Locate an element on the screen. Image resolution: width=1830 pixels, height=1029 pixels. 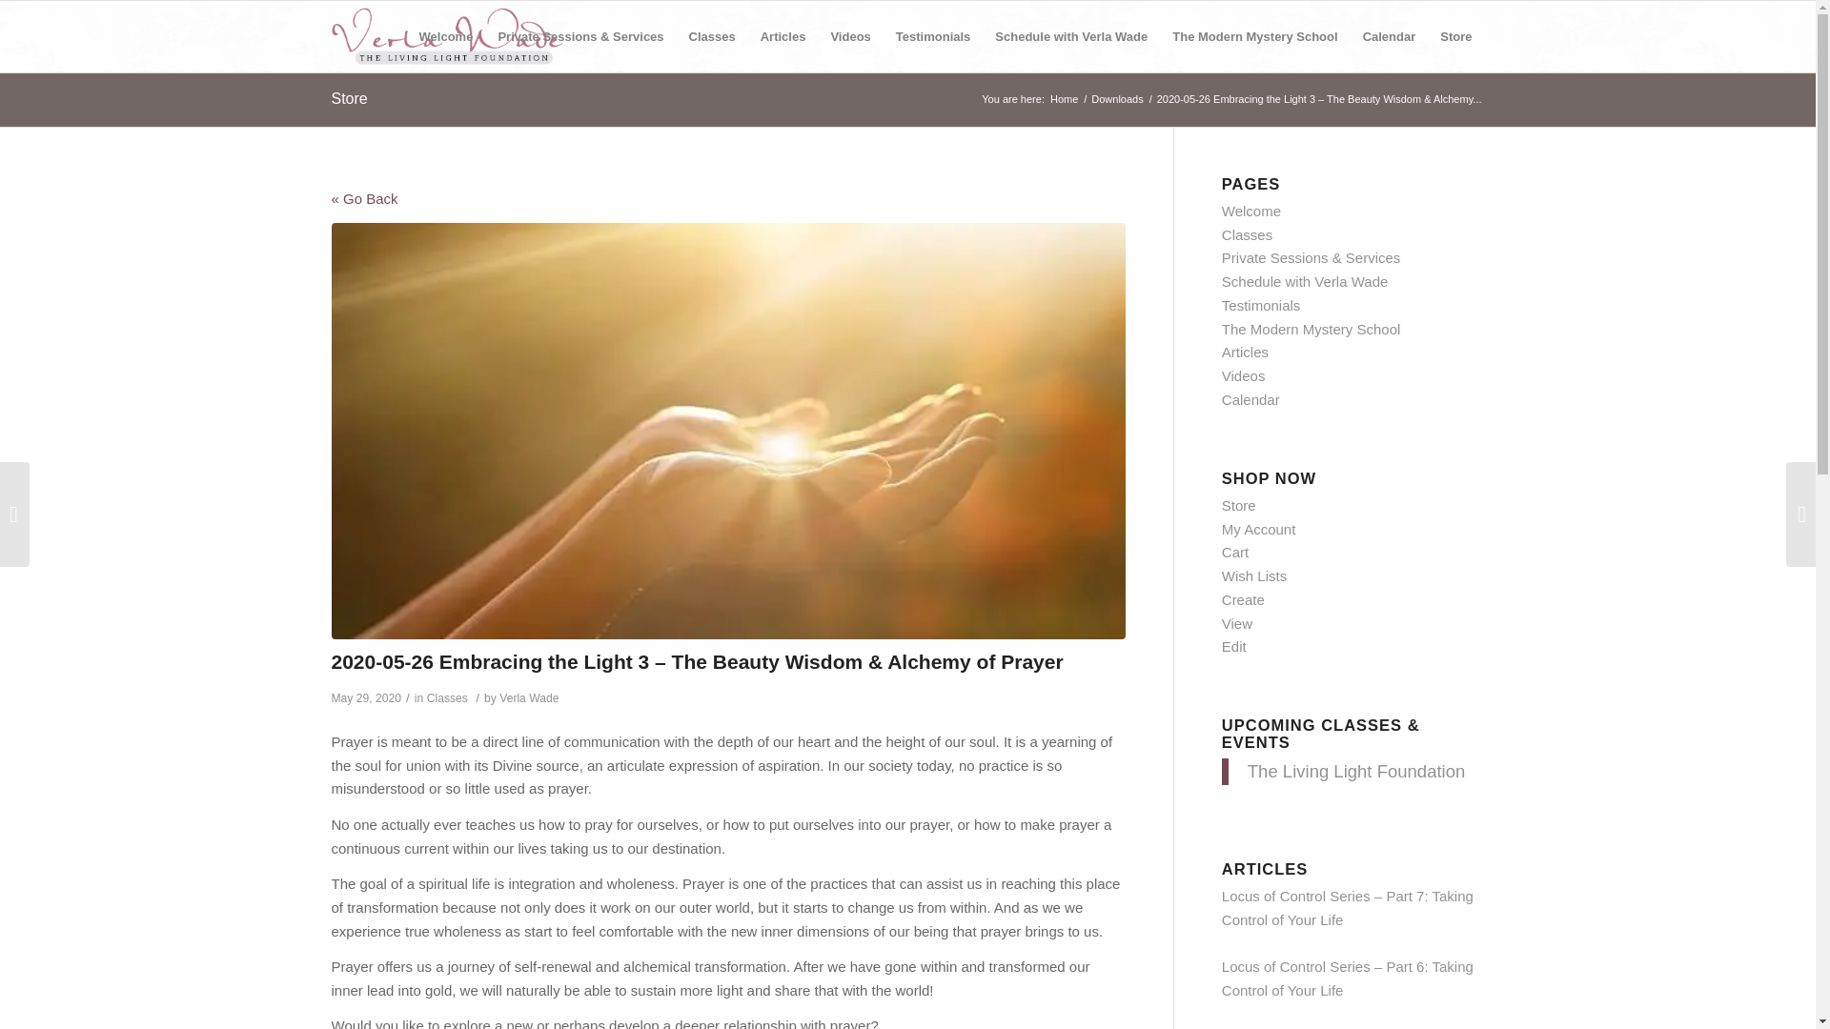
Permanent Link: Store is located at coordinates (349, 99).